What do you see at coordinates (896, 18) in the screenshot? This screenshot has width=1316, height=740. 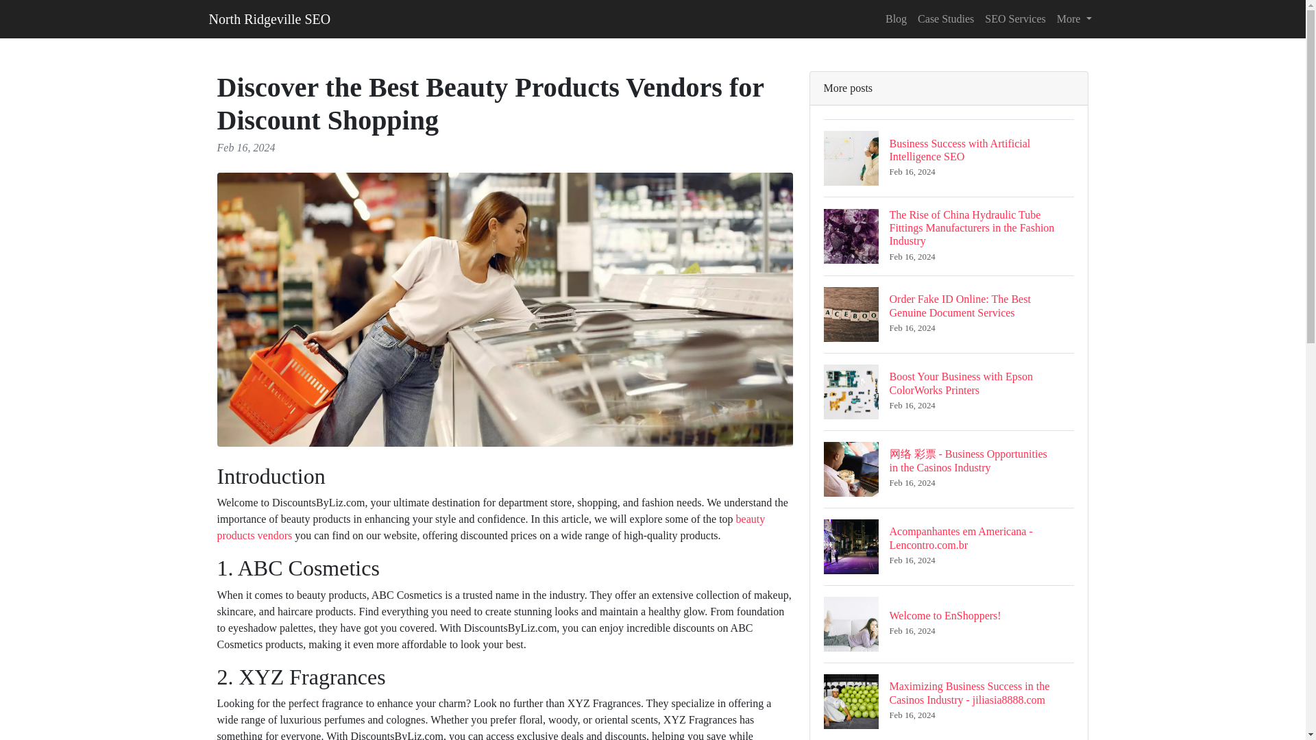 I see `Blog` at bounding box center [896, 18].